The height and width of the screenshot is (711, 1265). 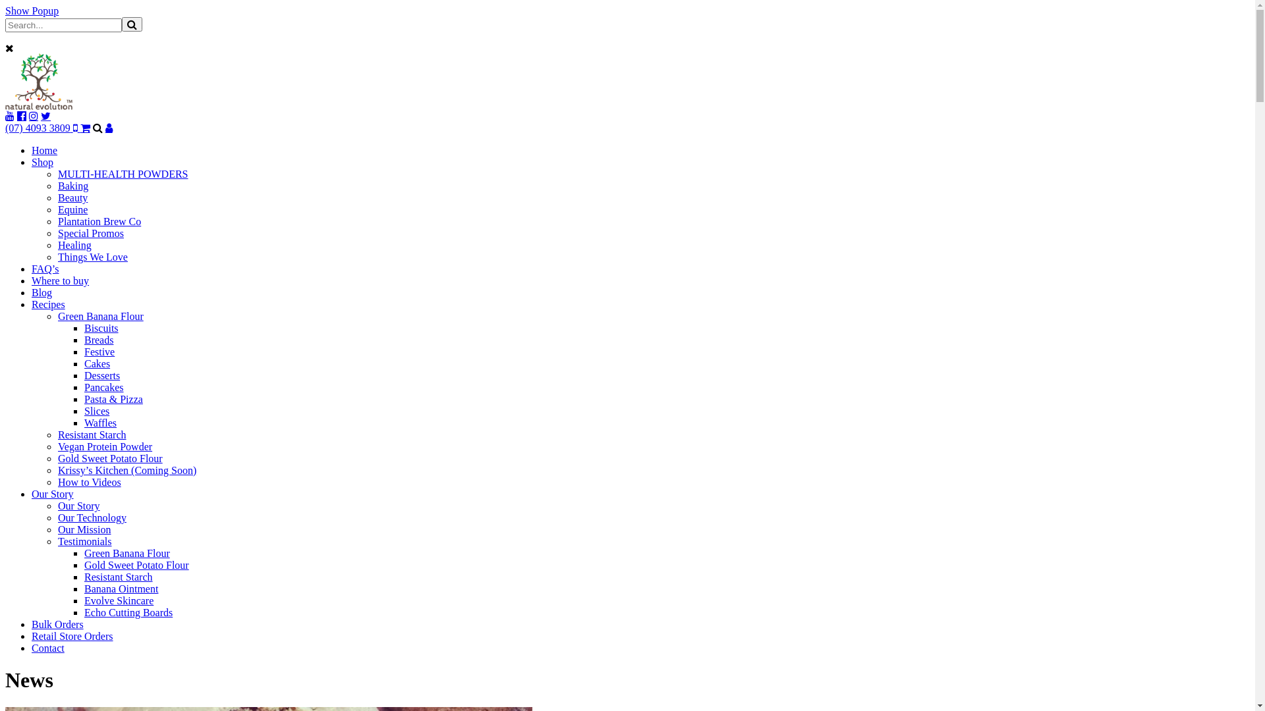 I want to click on Blog, so click(x=42, y=292).